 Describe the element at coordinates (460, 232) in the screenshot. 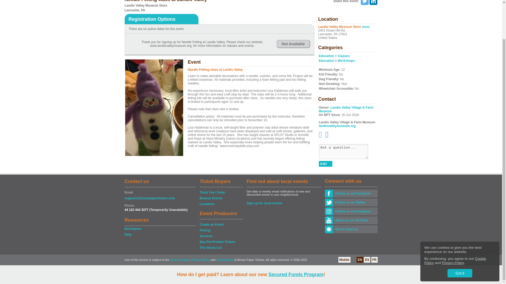

I see `Got it` at that location.